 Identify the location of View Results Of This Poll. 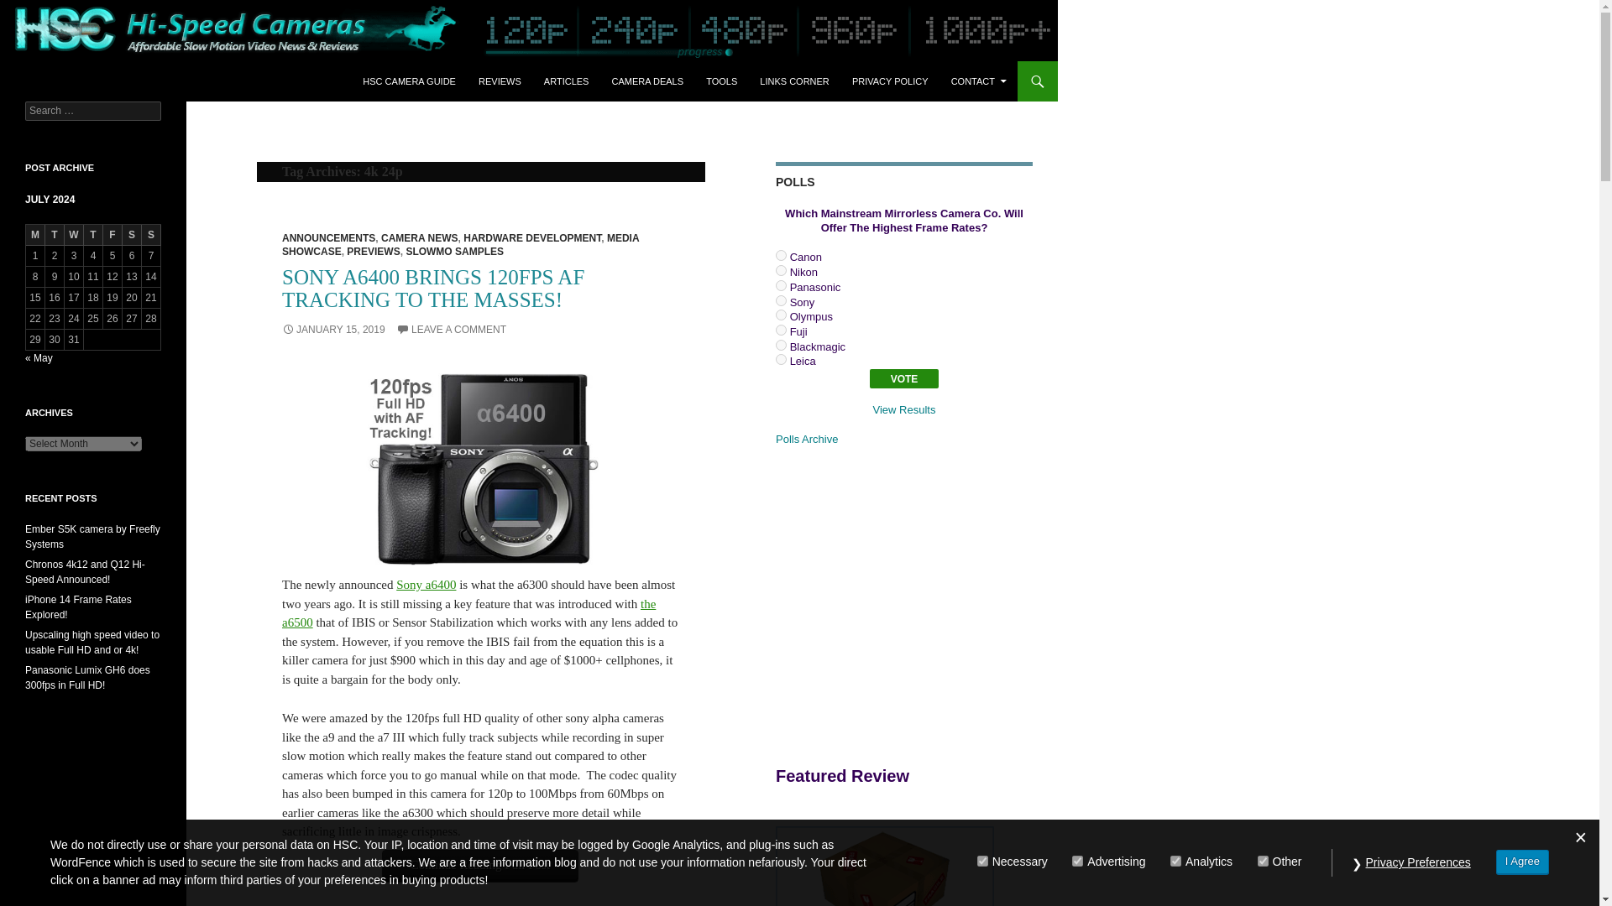
(905, 409).